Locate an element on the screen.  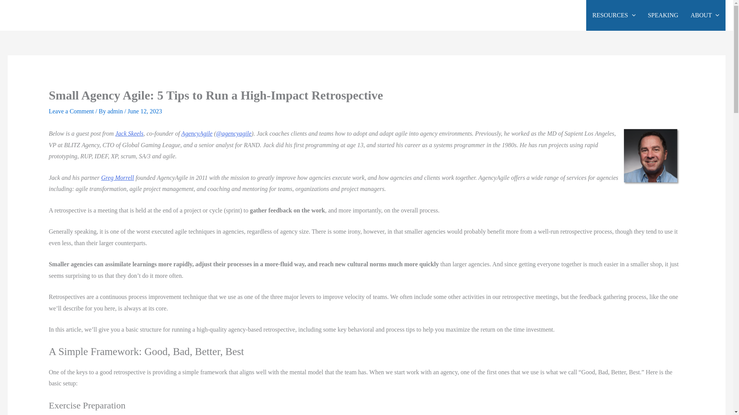
Greg Morrell is located at coordinates (117, 178).